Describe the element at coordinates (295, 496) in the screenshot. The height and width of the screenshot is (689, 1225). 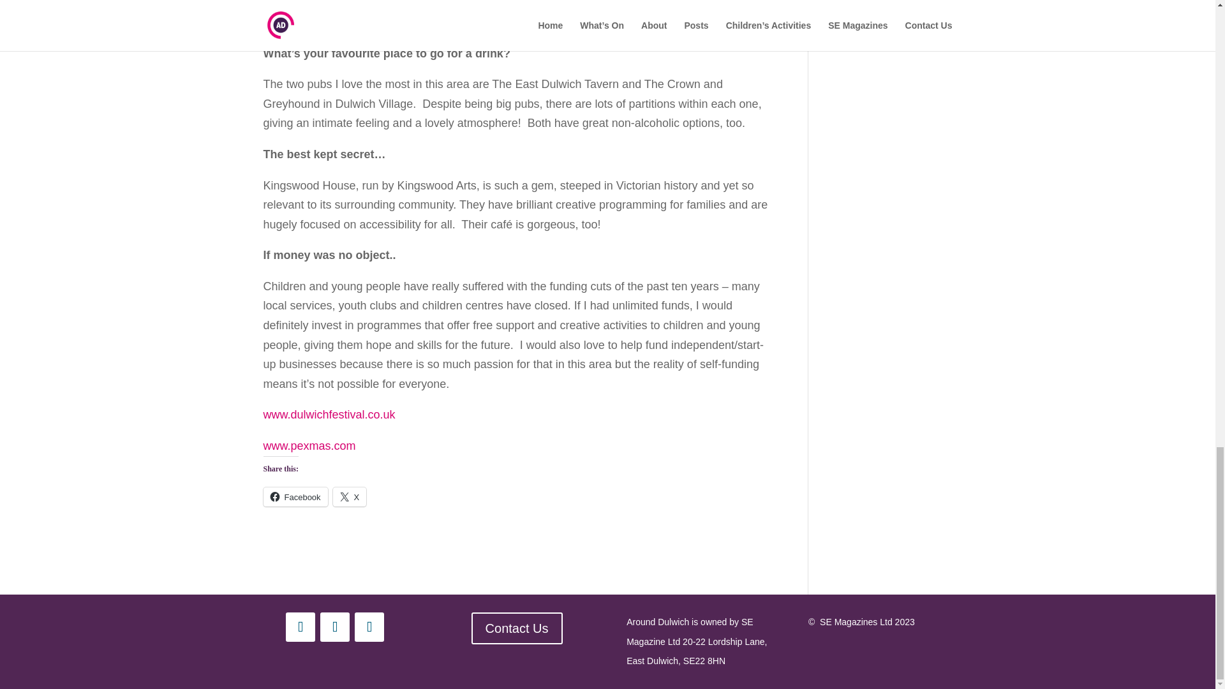
I see `Facebook` at that location.